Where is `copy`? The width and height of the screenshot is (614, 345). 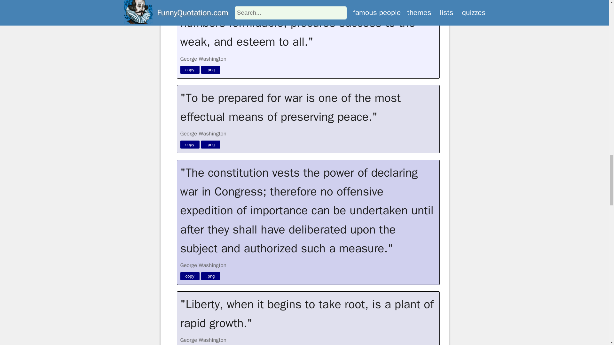 copy is located at coordinates (190, 276).